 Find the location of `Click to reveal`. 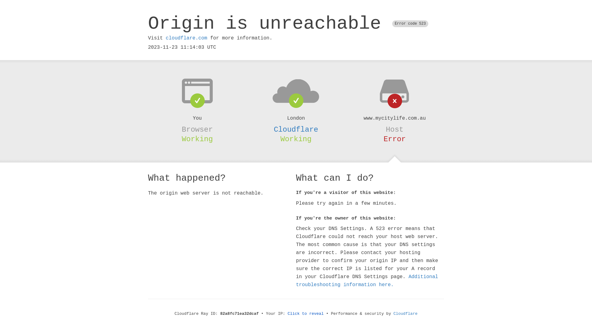

Click to reveal is located at coordinates (306, 314).